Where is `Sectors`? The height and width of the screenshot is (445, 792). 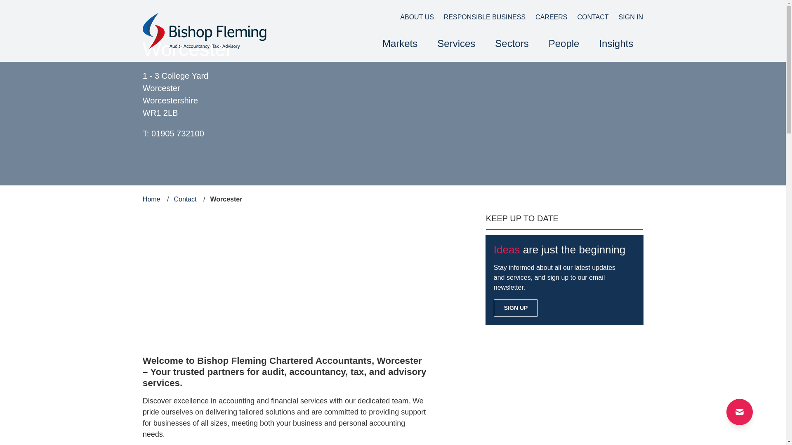 Sectors is located at coordinates (511, 44).